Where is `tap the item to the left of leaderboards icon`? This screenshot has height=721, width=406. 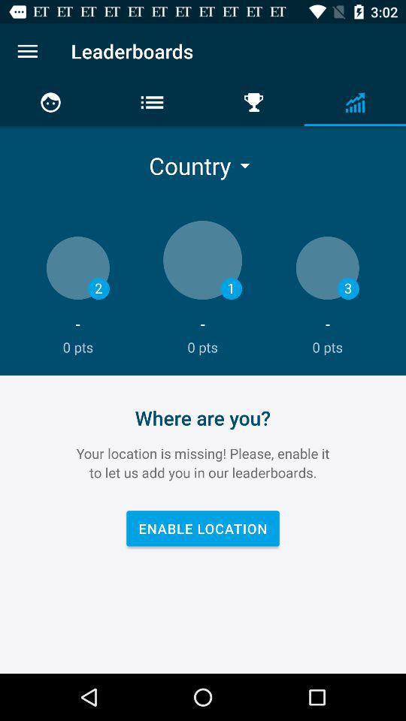 tap the item to the left of leaderboards icon is located at coordinates (27, 51).